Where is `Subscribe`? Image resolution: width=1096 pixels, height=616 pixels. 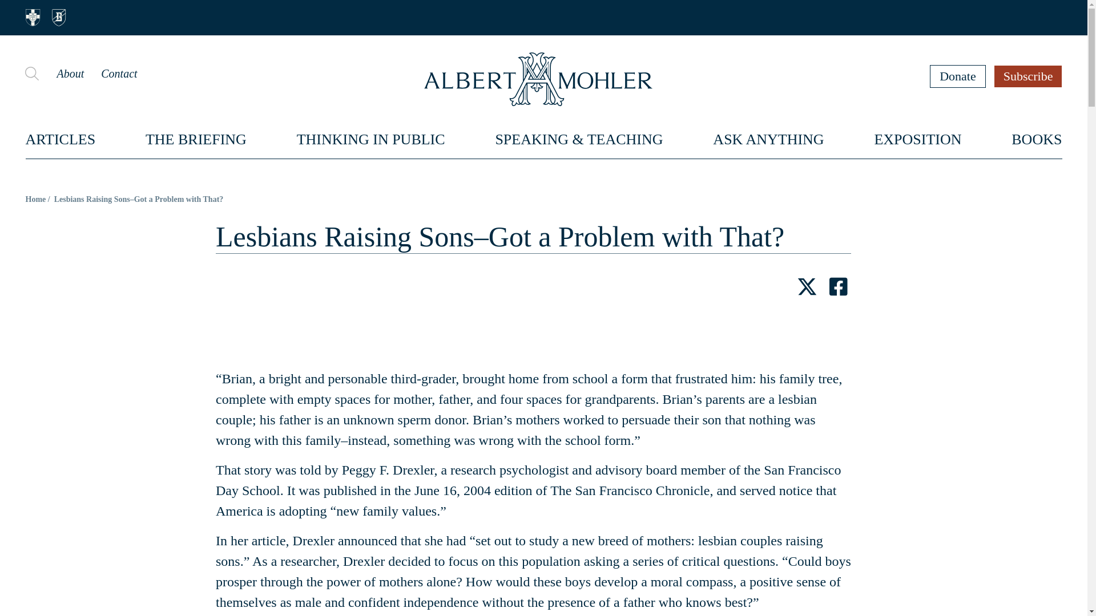 Subscribe is located at coordinates (1029, 76).